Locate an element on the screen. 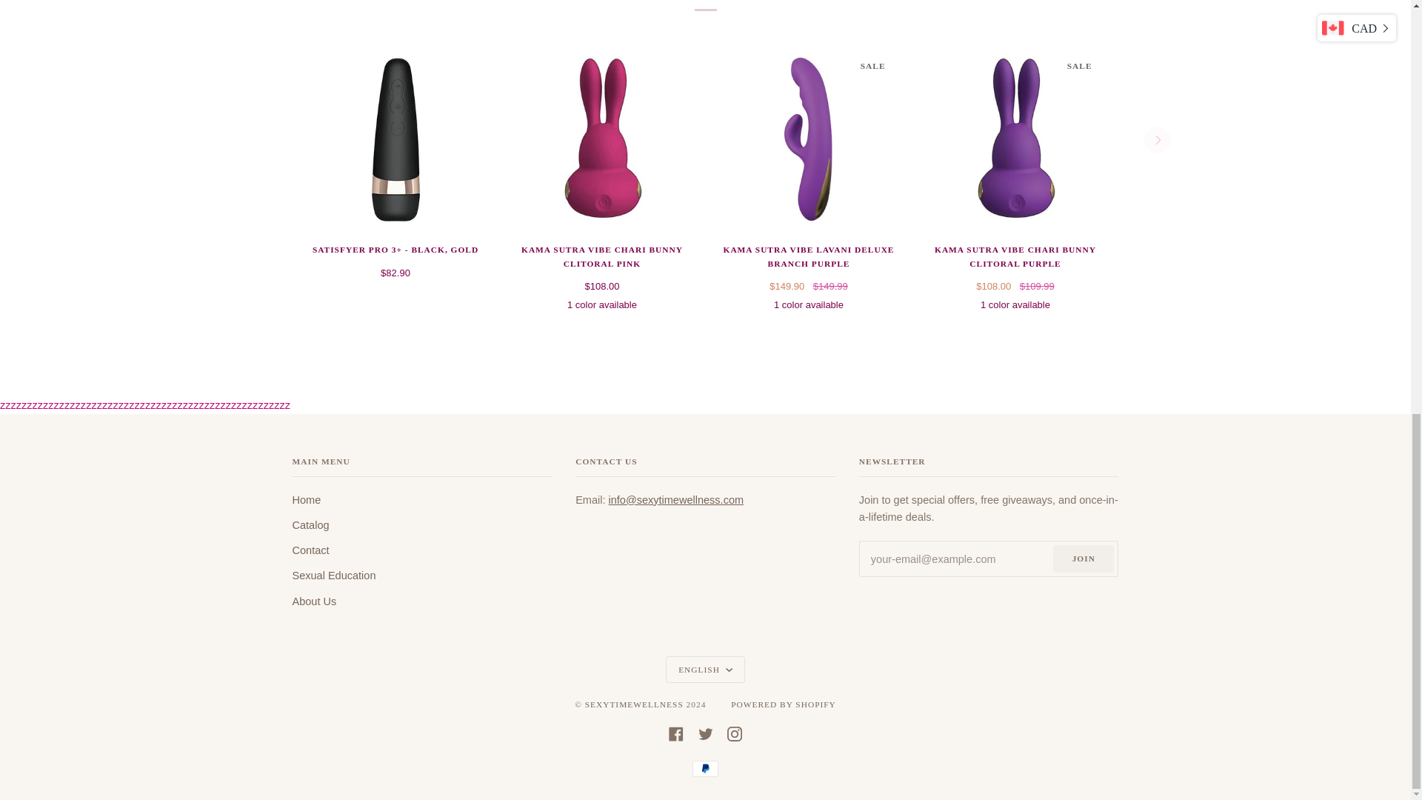 The image size is (1422, 800). Instagram is located at coordinates (735, 732).